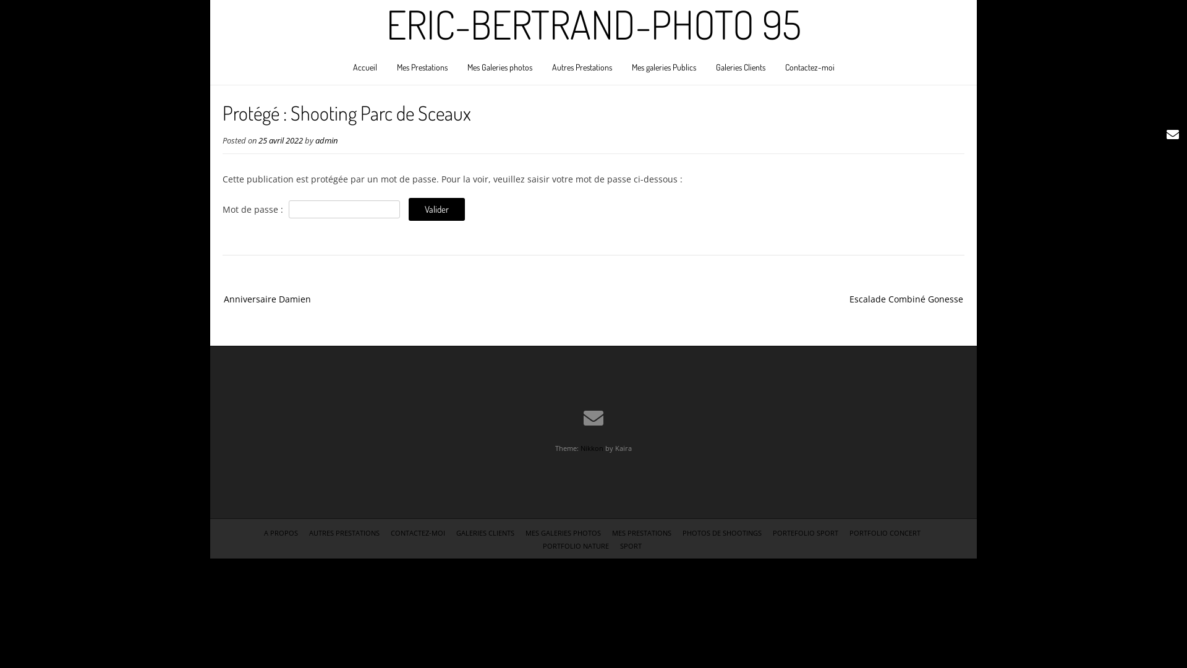 This screenshot has height=668, width=1187. What do you see at coordinates (326, 141) in the screenshot?
I see `admin` at bounding box center [326, 141].